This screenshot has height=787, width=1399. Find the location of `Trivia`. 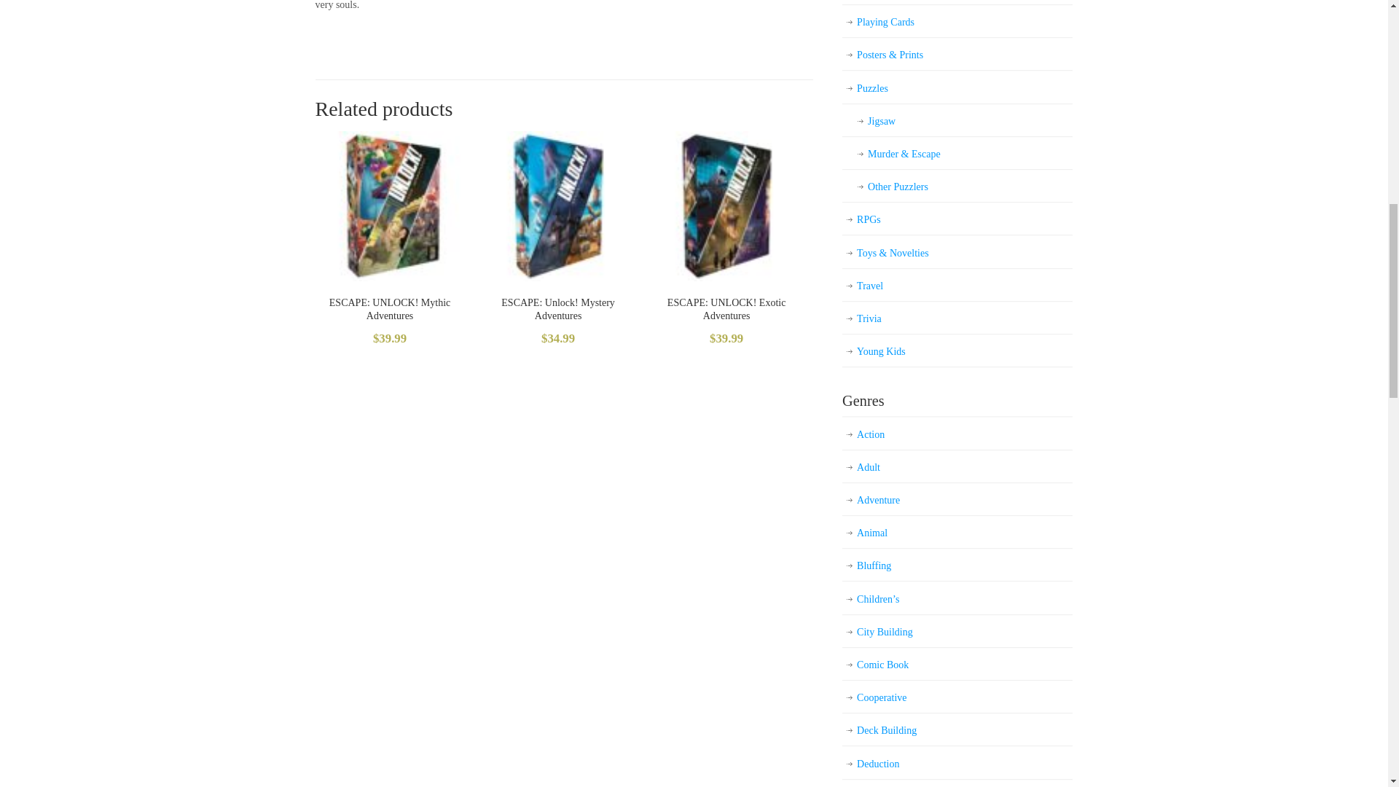

Trivia is located at coordinates (957, 318).